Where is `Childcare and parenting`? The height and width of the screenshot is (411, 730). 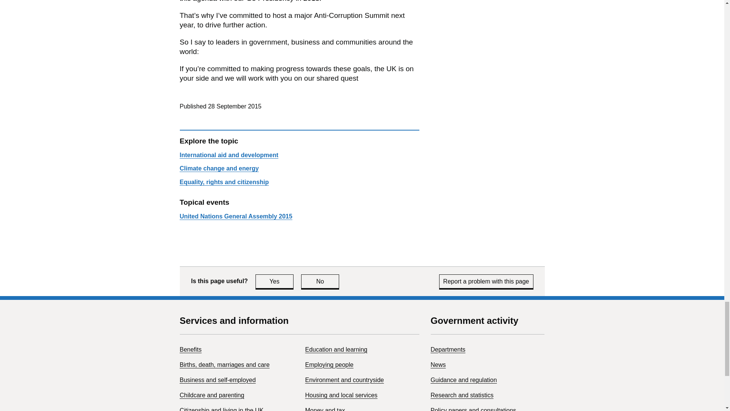
Childcare and parenting is located at coordinates (211, 395).